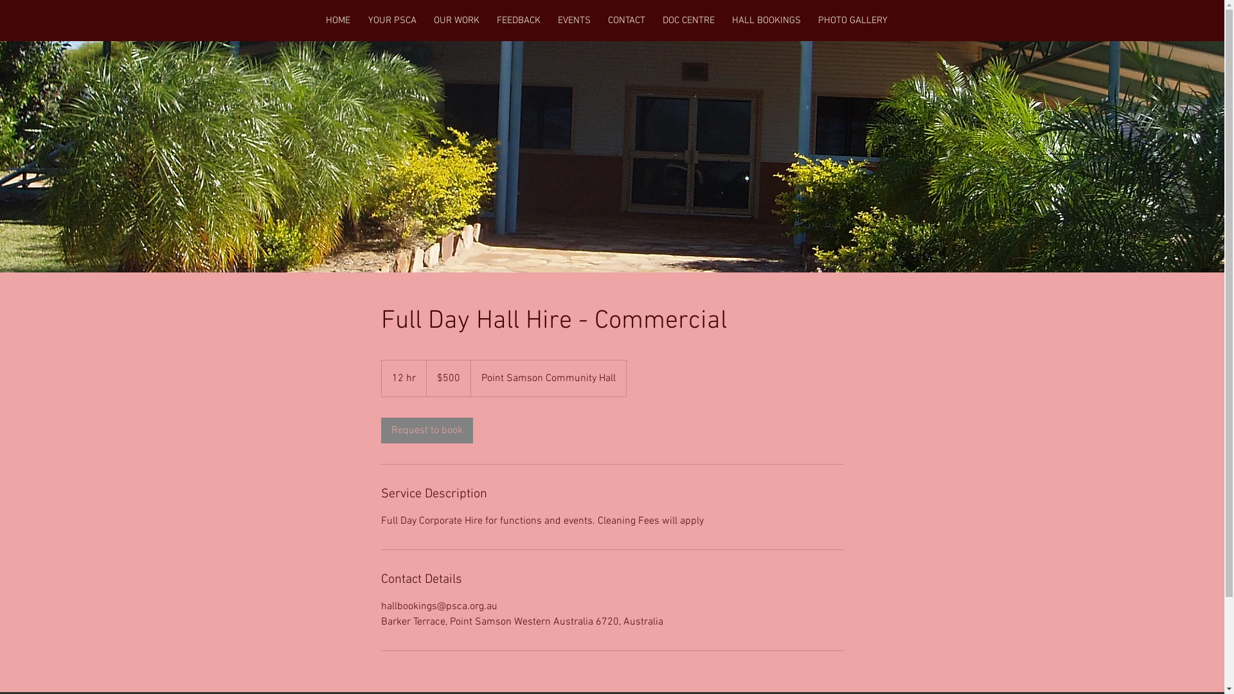 The height and width of the screenshot is (694, 1234). I want to click on PHOTO GALLERY, so click(854, 21).